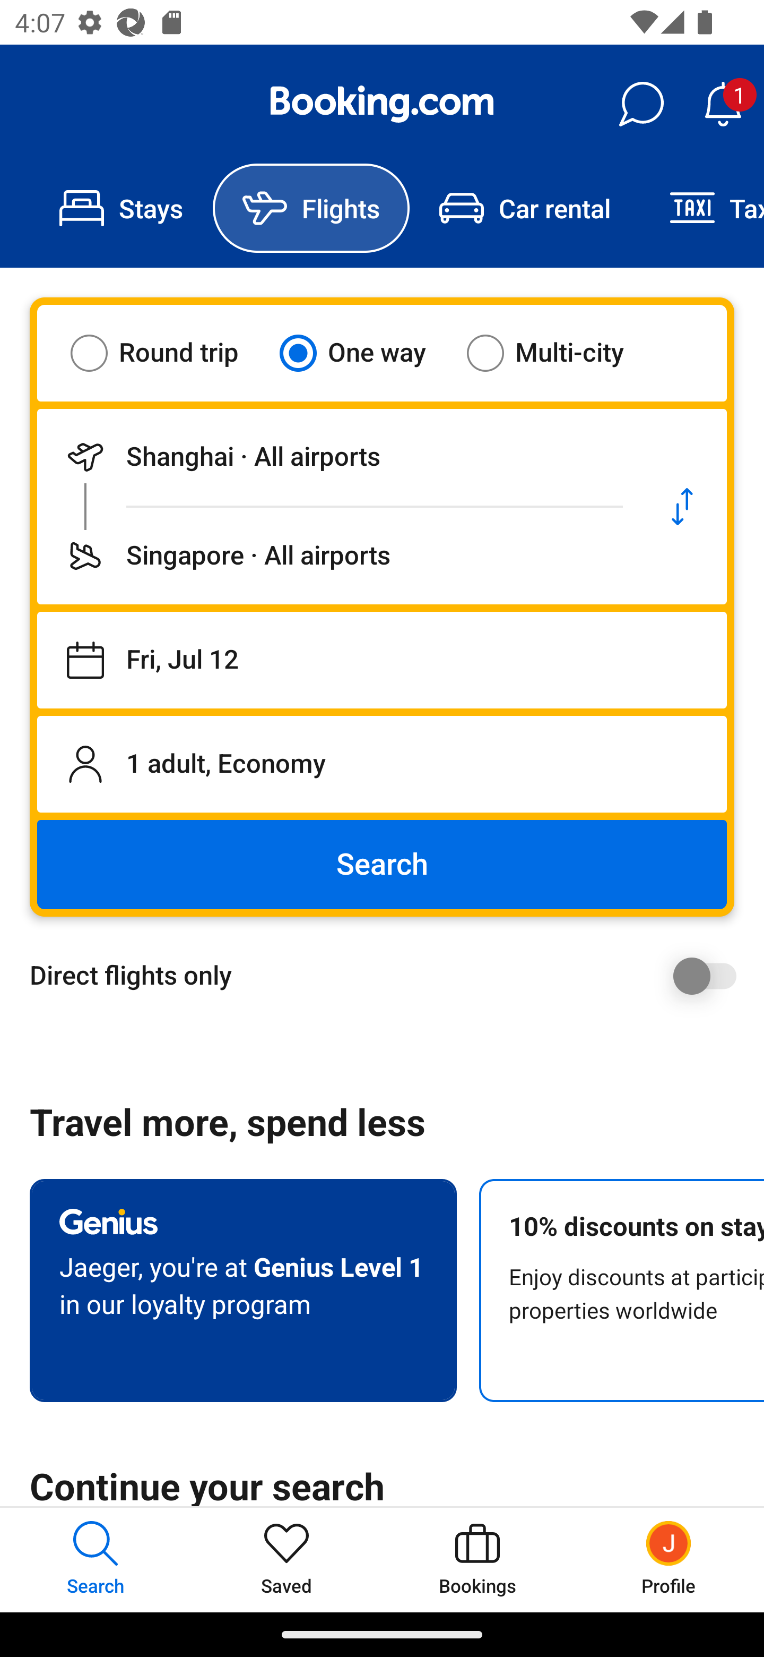 This screenshot has width=764, height=1657. What do you see at coordinates (337, 556) in the screenshot?
I see `Flying to Singapore · All airports` at bounding box center [337, 556].